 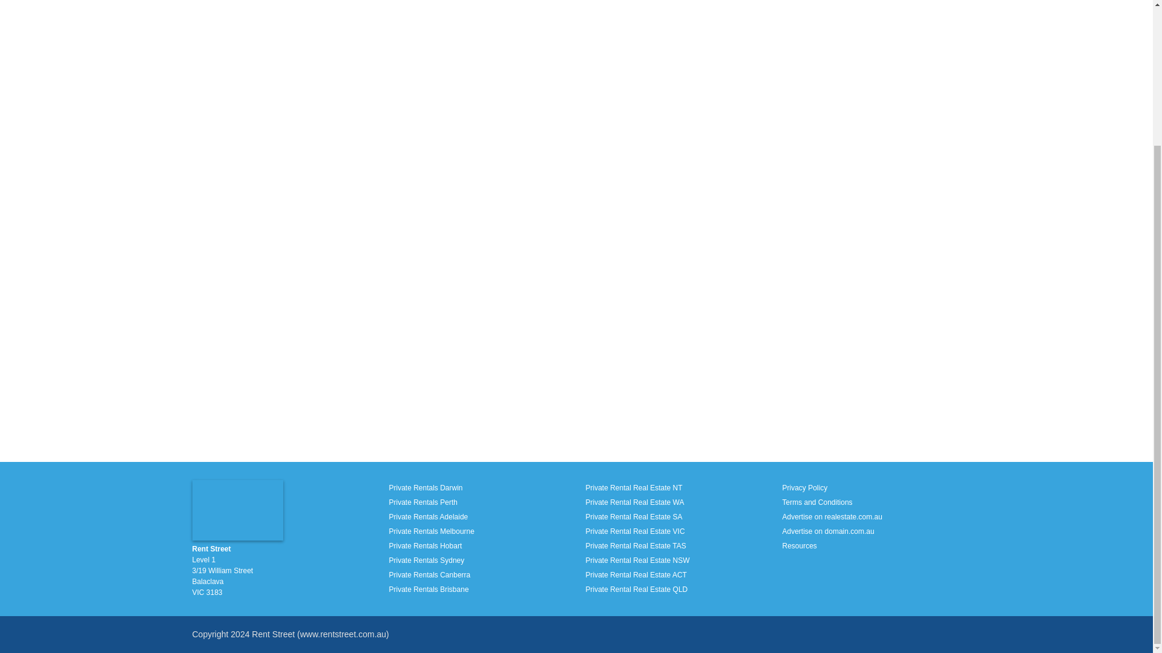 I want to click on Private Rentals Hobart, so click(x=425, y=546).